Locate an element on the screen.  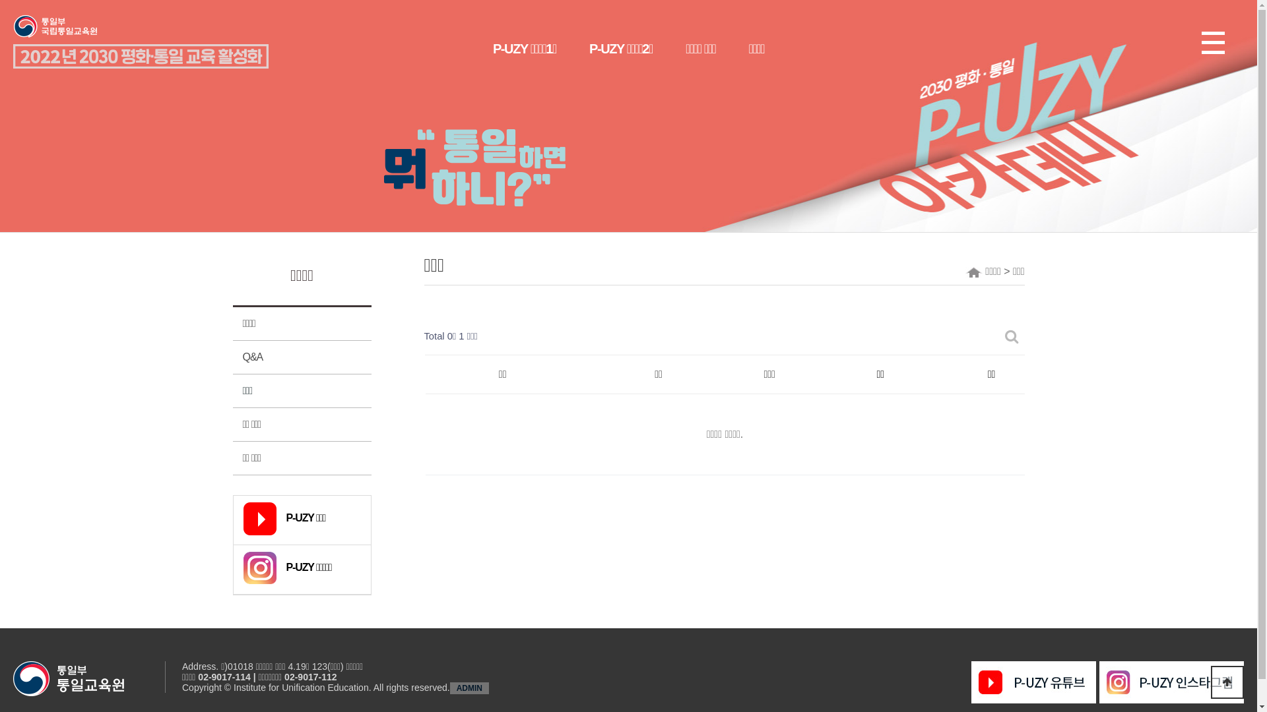
Q&A is located at coordinates (302, 357).